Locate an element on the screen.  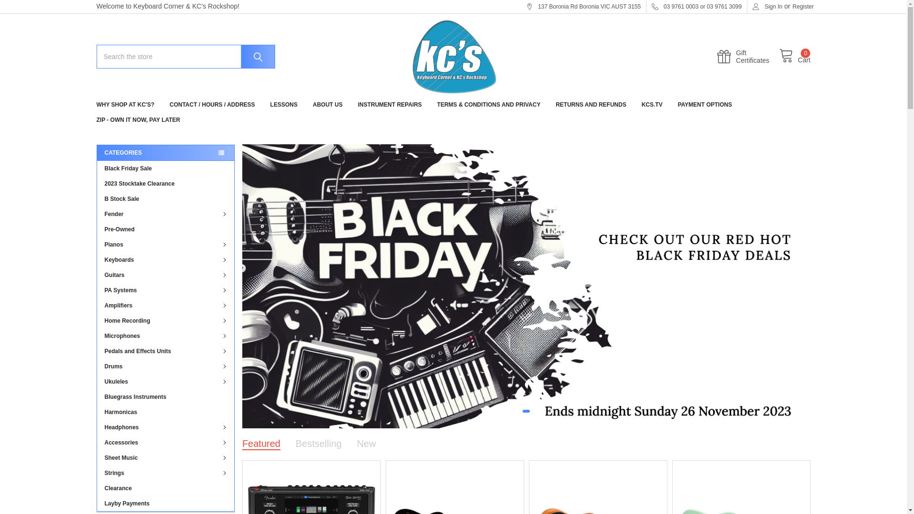
New is located at coordinates (367, 444).